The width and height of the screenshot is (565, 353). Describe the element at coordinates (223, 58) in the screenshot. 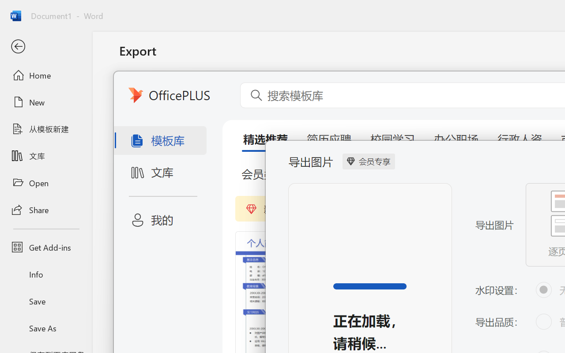

I see `Our approach` at that location.